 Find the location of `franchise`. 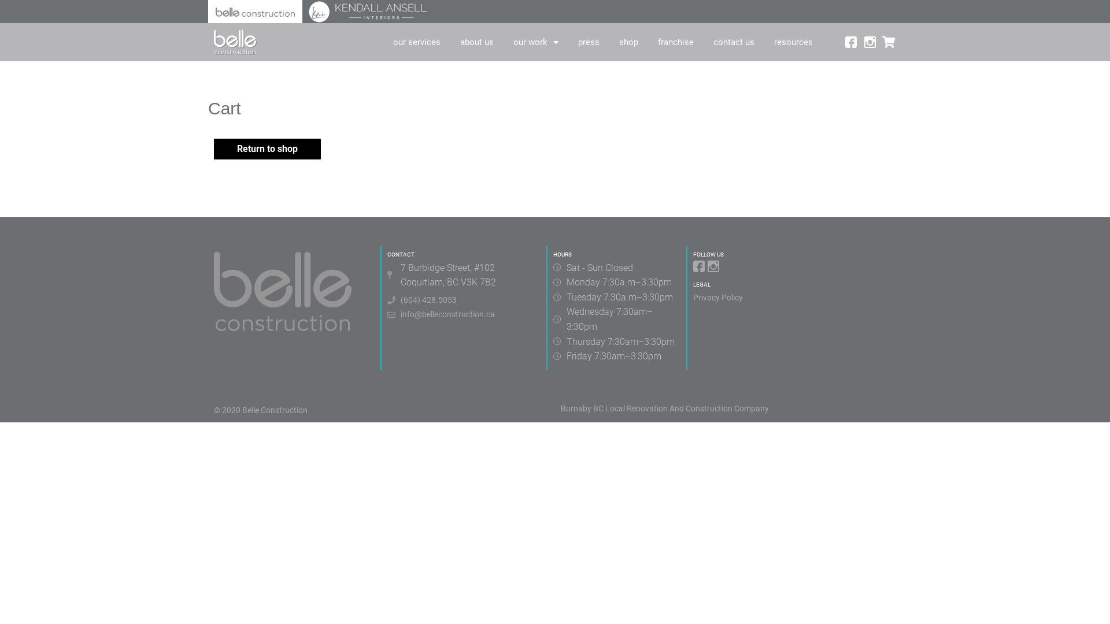

franchise is located at coordinates (676, 42).